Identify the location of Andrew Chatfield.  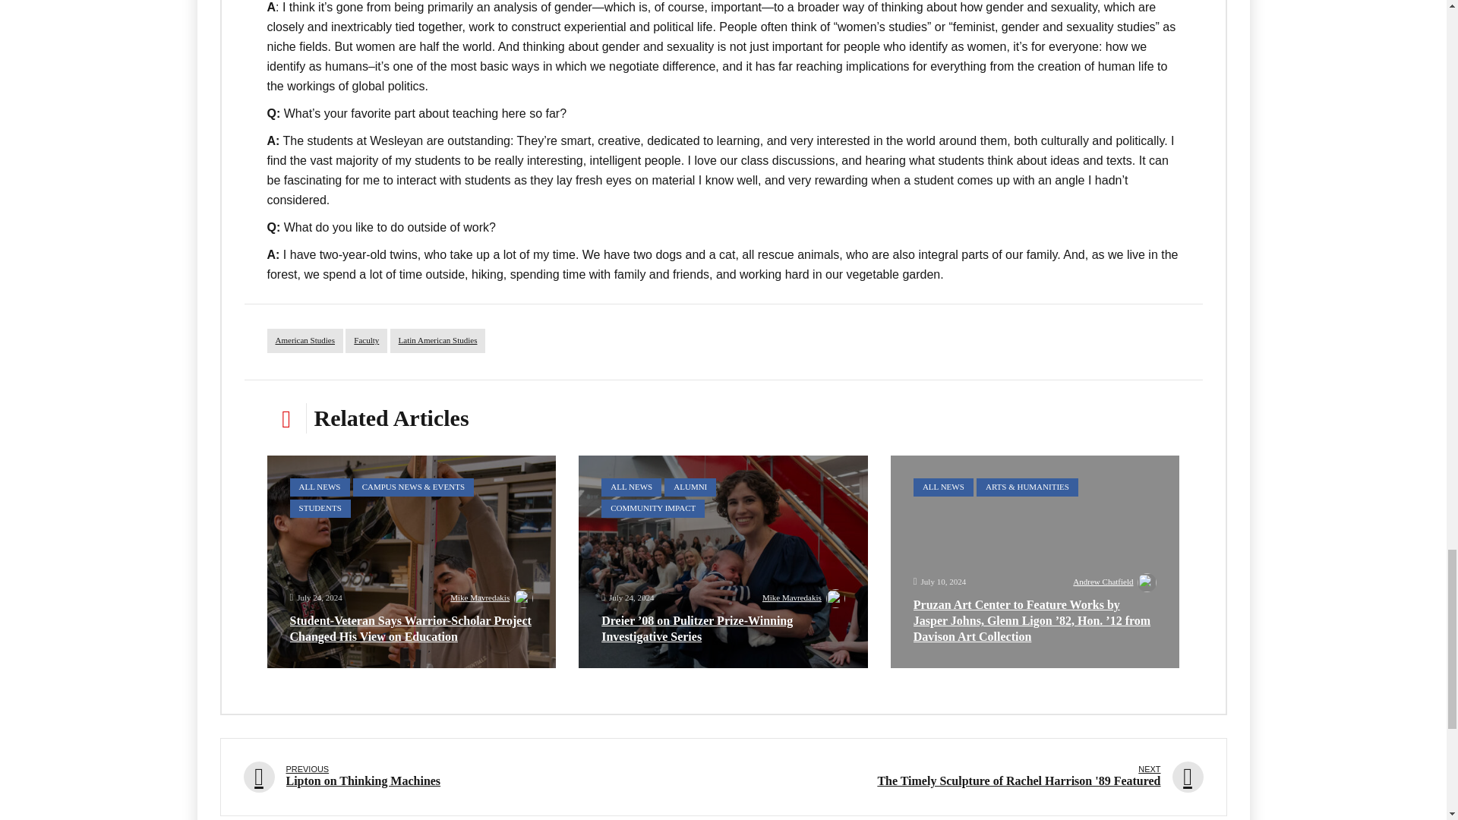
(1115, 583).